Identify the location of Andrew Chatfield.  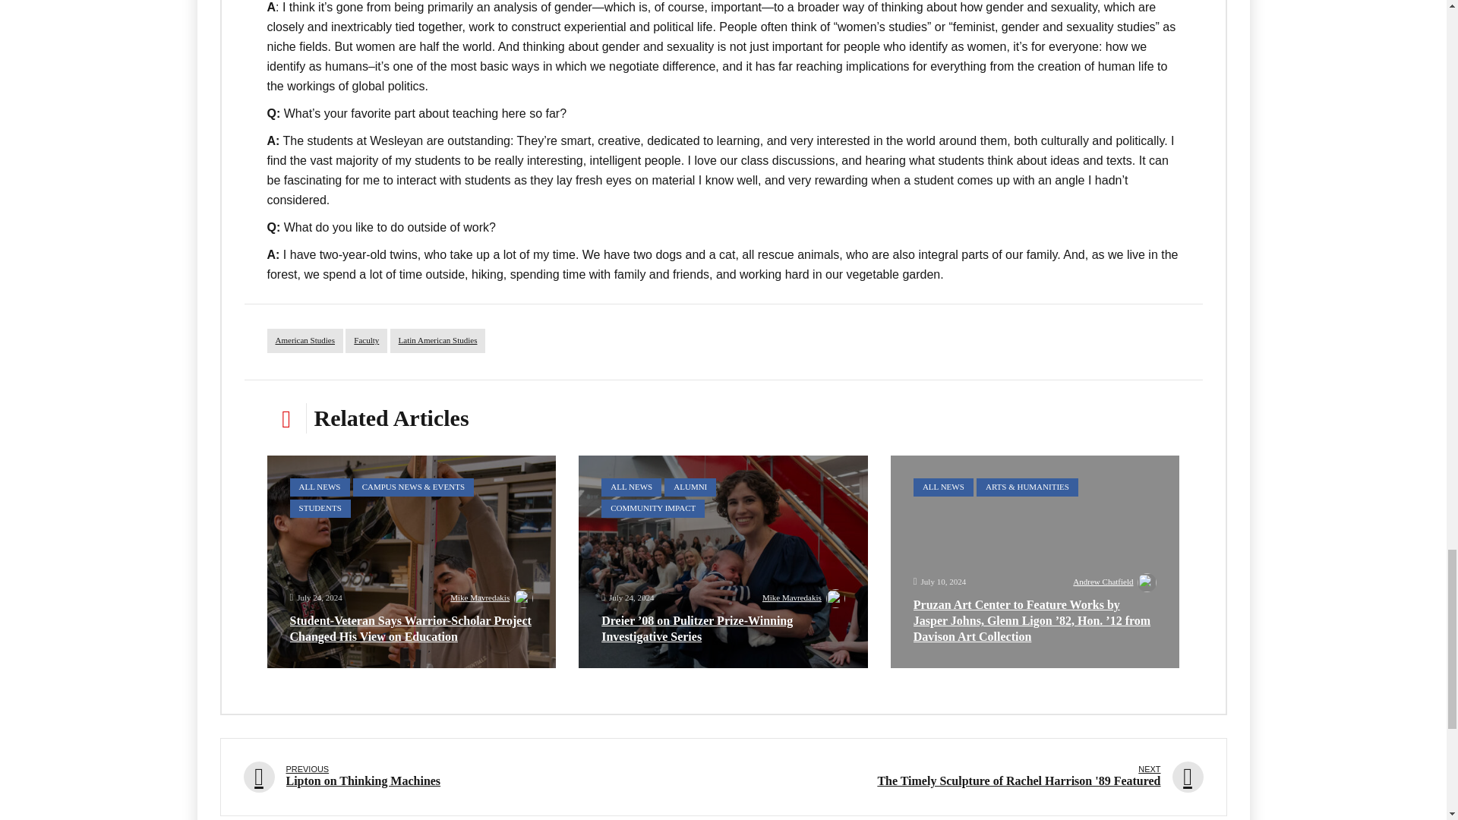
(1115, 583).